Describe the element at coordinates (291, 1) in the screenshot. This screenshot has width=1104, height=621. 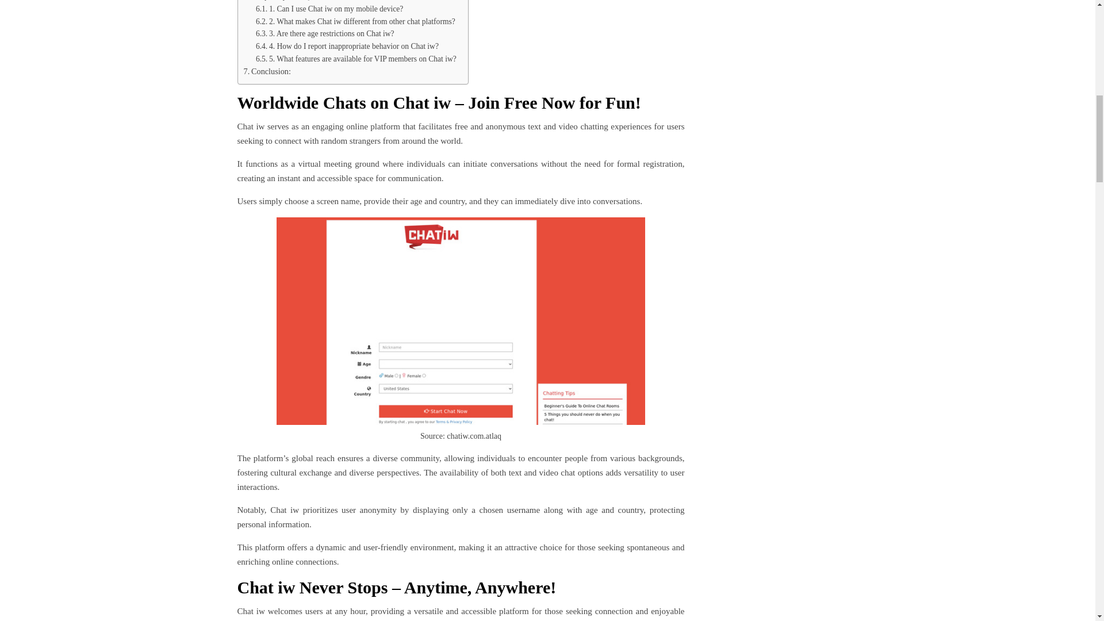
I see `Frequently Ask Questions:` at that location.